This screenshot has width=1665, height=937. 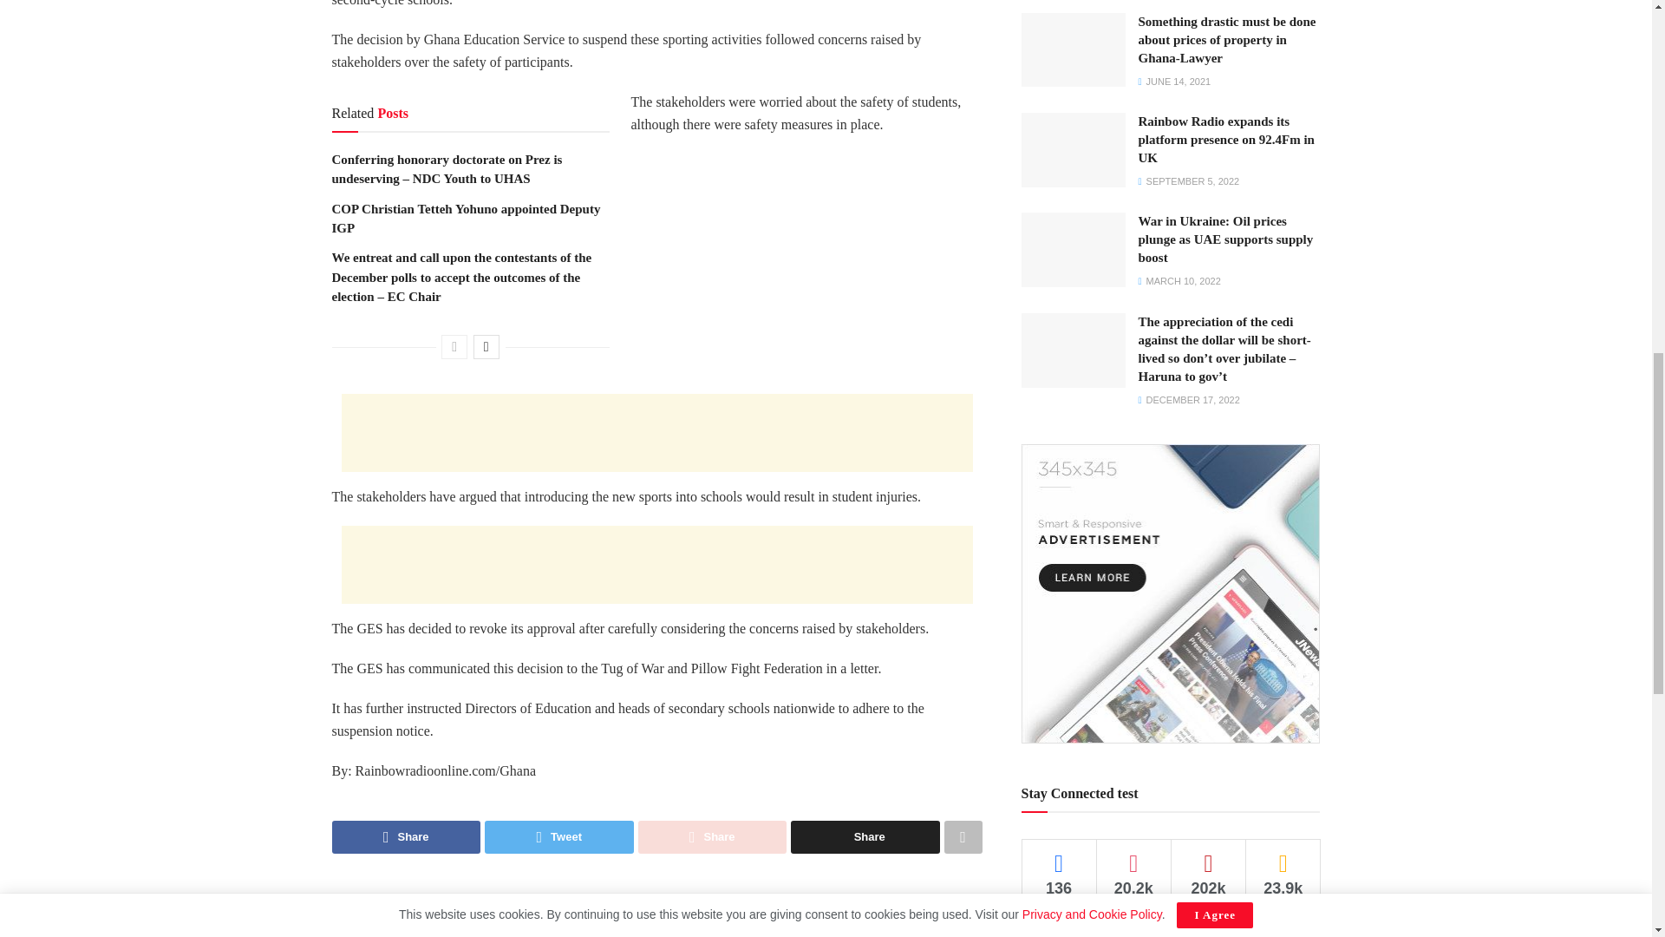 What do you see at coordinates (558, 836) in the screenshot?
I see `Tweet` at bounding box center [558, 836].